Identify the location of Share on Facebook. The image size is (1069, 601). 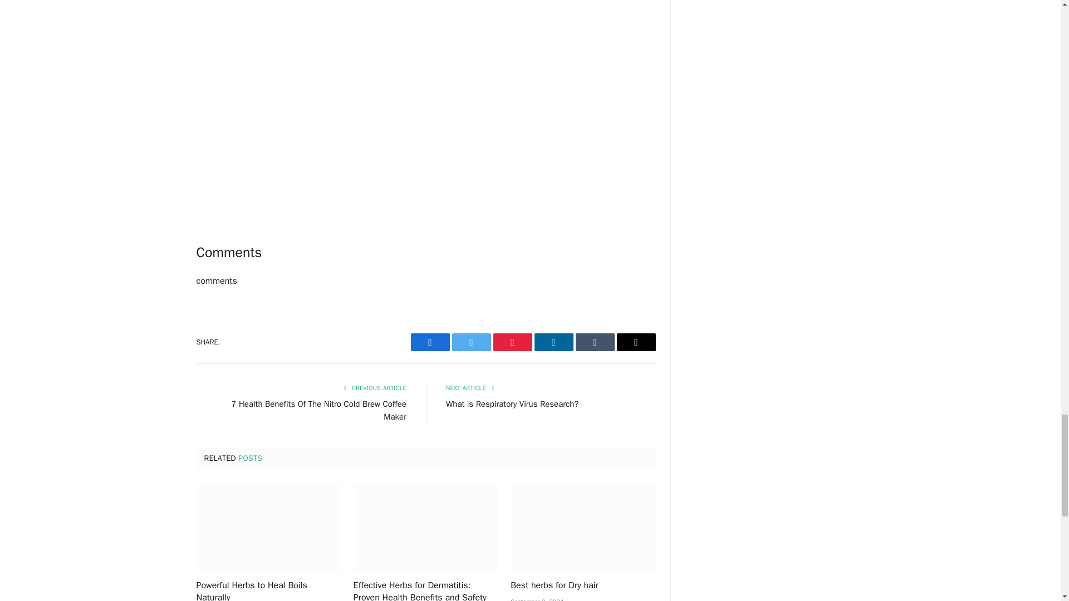
(430, 342).